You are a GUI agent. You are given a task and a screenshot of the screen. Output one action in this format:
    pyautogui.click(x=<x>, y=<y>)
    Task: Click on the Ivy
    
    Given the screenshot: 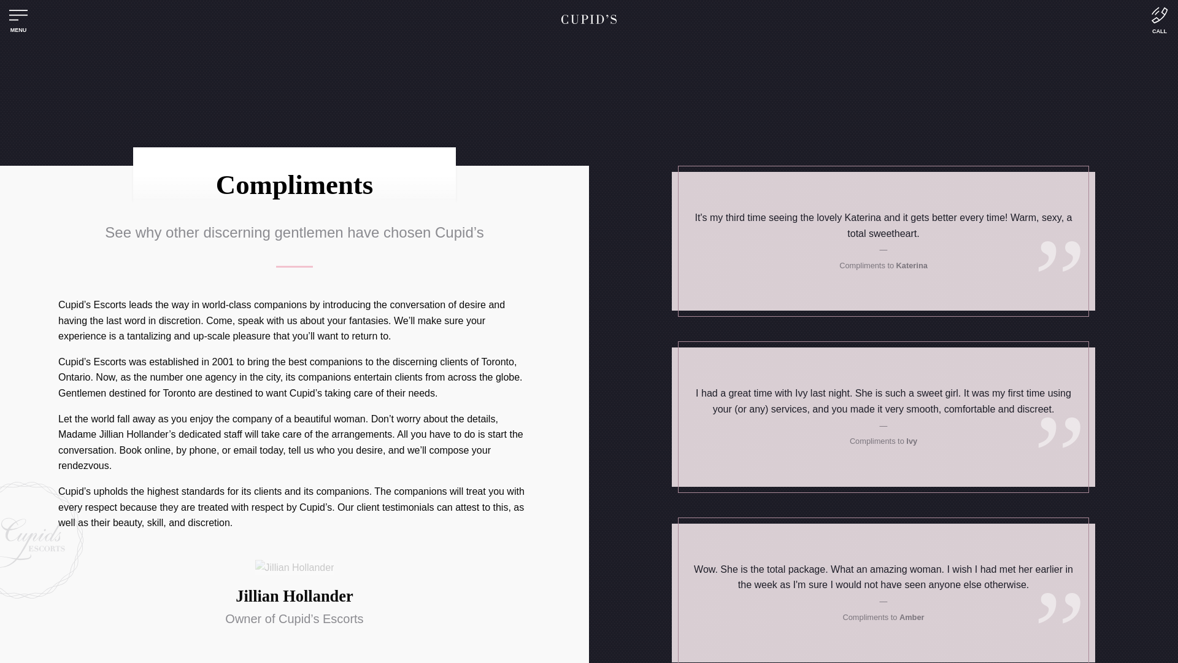 What is the action you would take?
    pyautogui.click(x=912, y=441)
    